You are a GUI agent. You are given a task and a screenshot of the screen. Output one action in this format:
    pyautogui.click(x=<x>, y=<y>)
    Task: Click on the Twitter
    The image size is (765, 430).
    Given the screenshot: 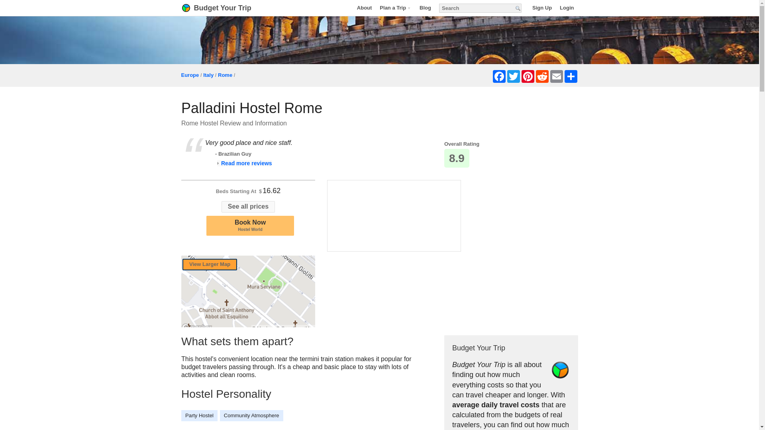 What is the action you would take?
    pyautogui.click(x=364, y=8)
    